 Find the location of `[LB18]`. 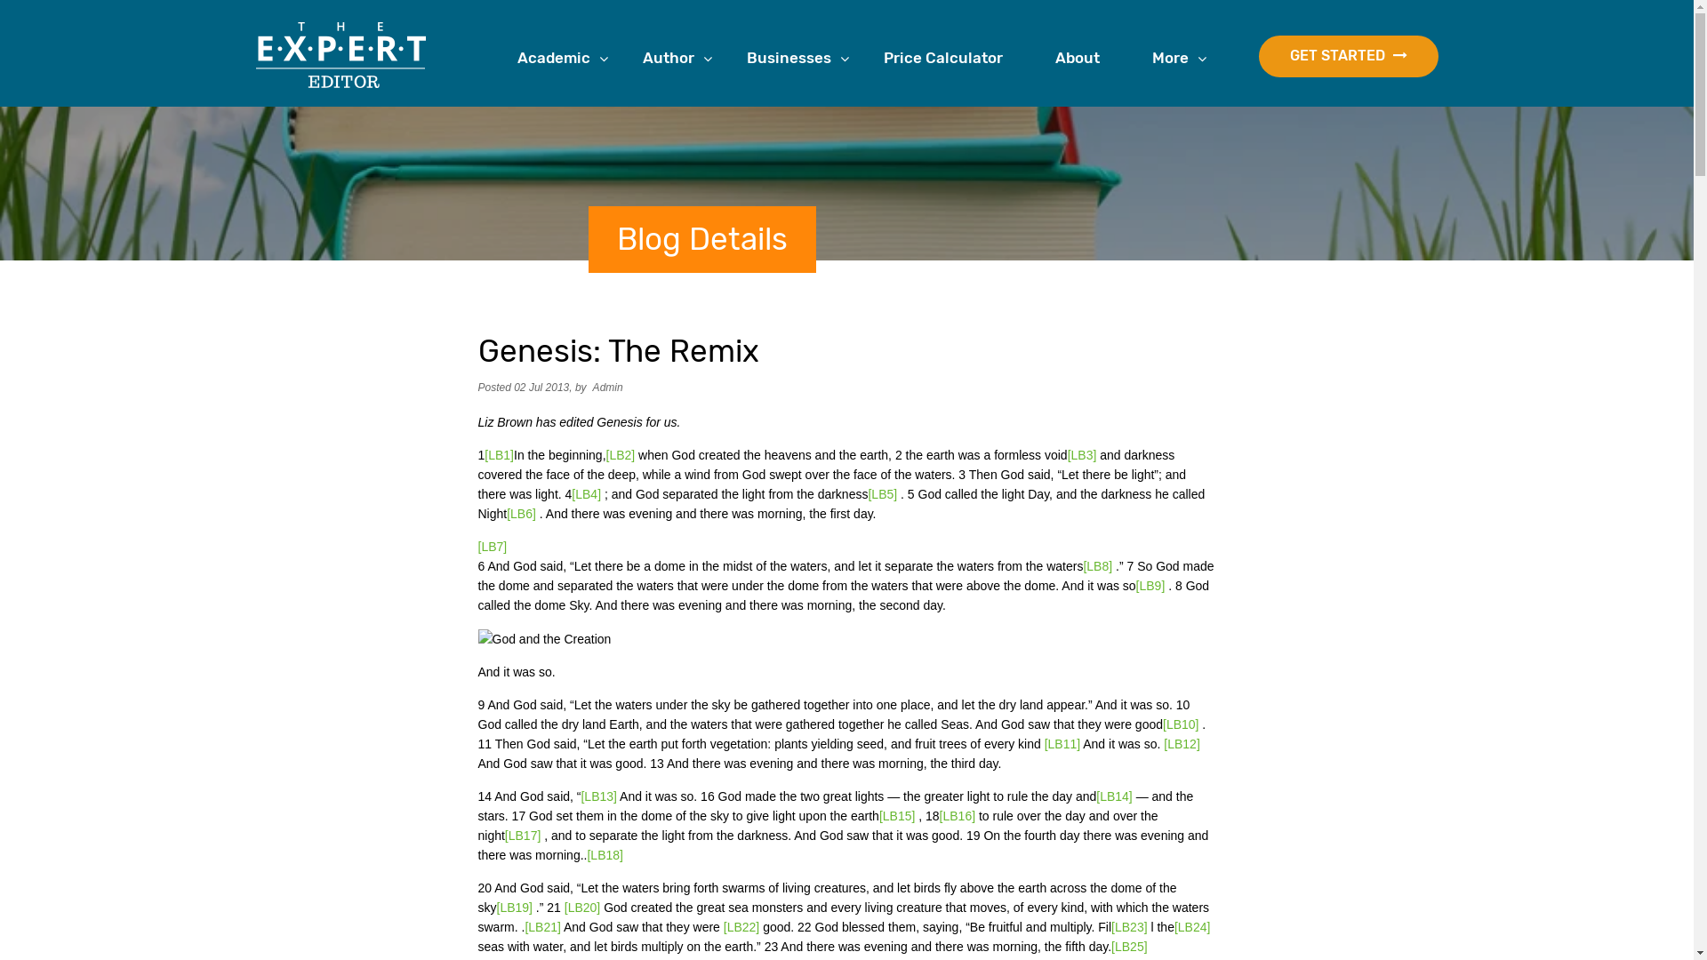

[LB18] is located at coordinates (605, 855).